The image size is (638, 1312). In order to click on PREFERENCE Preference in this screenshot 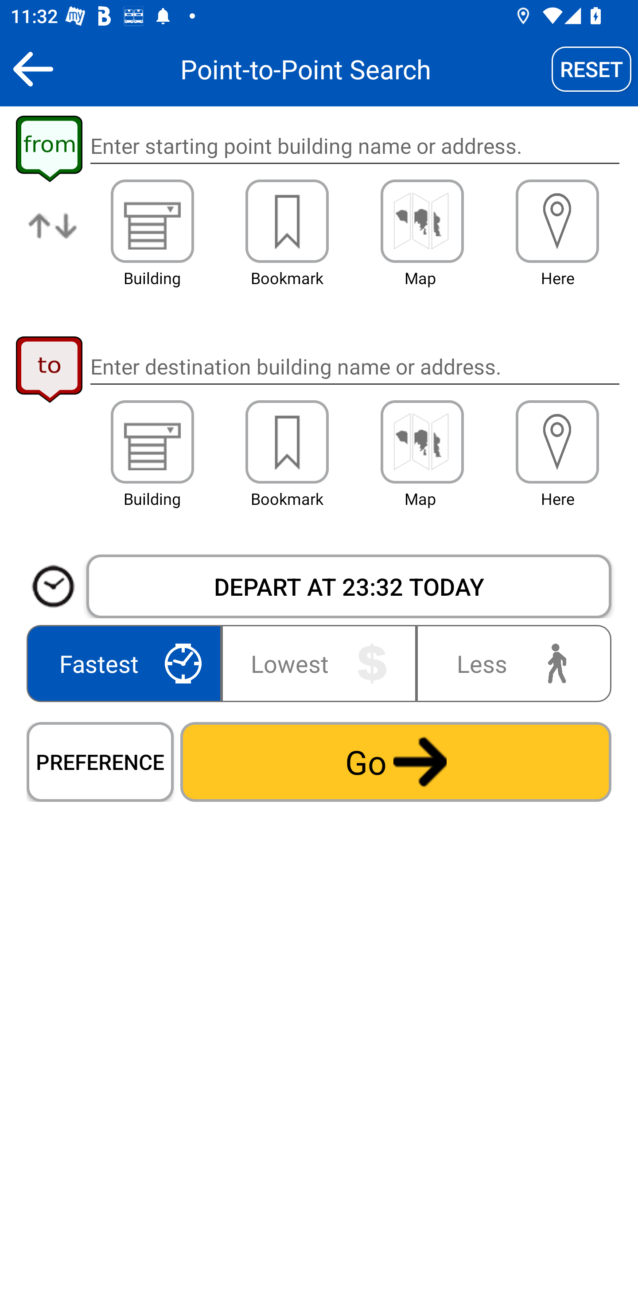, I will do `click(100, 761)`.